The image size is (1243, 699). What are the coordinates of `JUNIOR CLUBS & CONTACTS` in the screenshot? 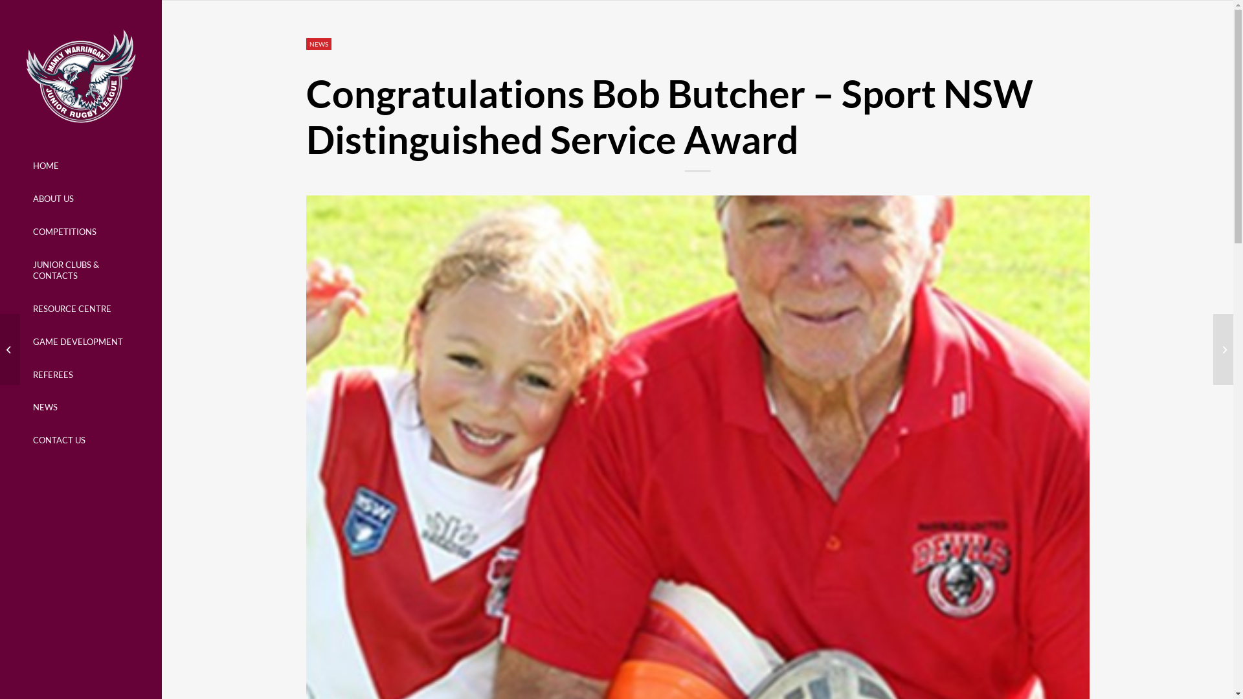 It's located at (80, 271).